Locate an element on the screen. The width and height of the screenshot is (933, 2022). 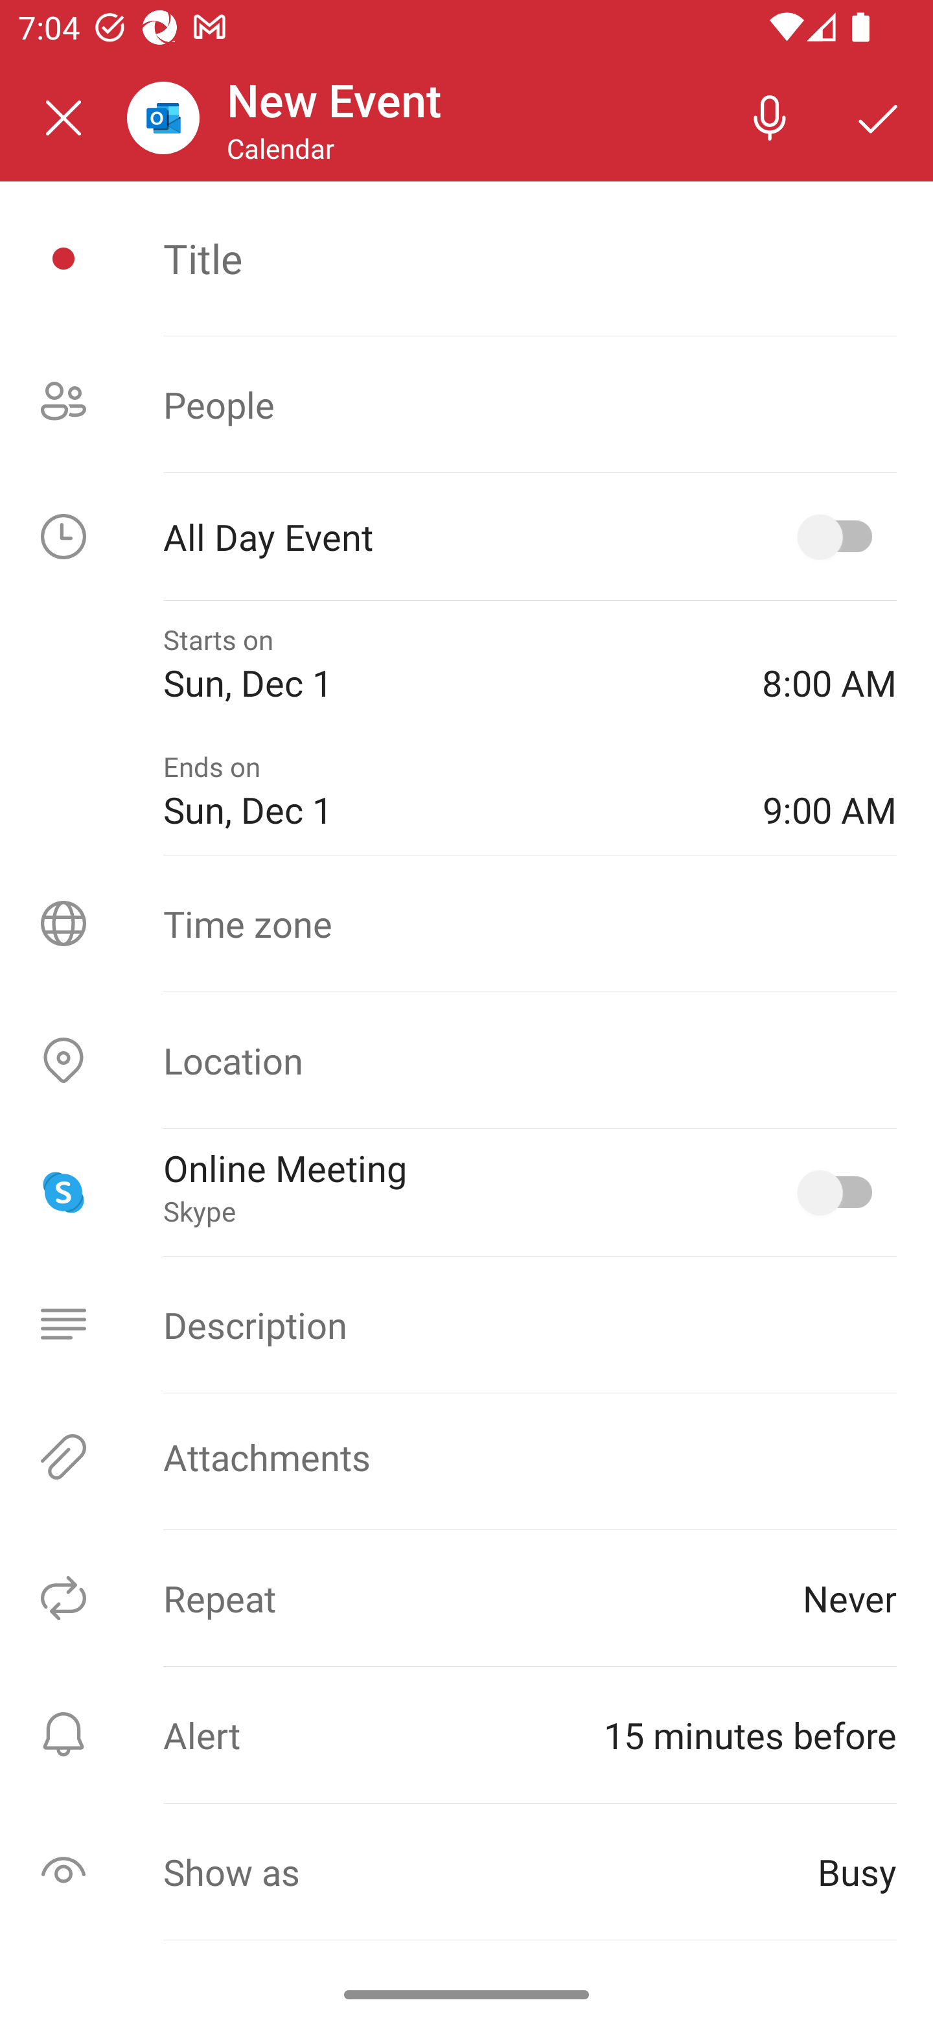
Attachments is located at coordinates (466, 1457).